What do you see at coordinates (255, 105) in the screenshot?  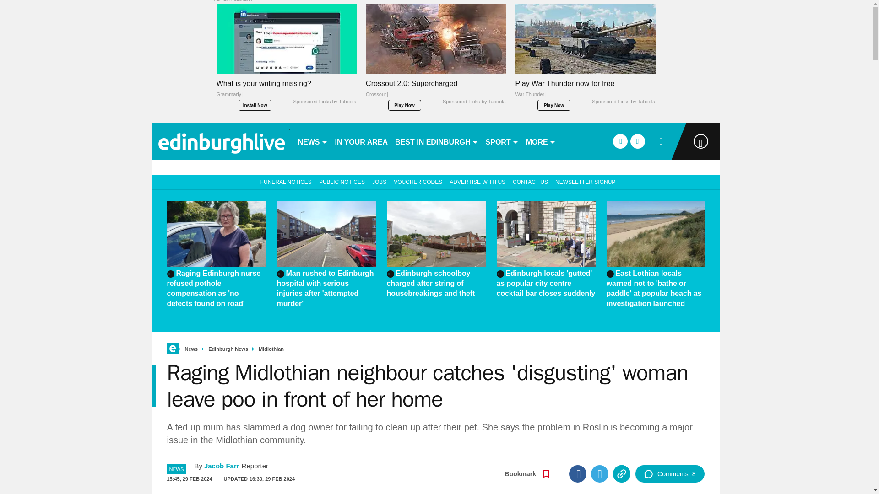 I see `Install Now` at bounding box center [255, 105].